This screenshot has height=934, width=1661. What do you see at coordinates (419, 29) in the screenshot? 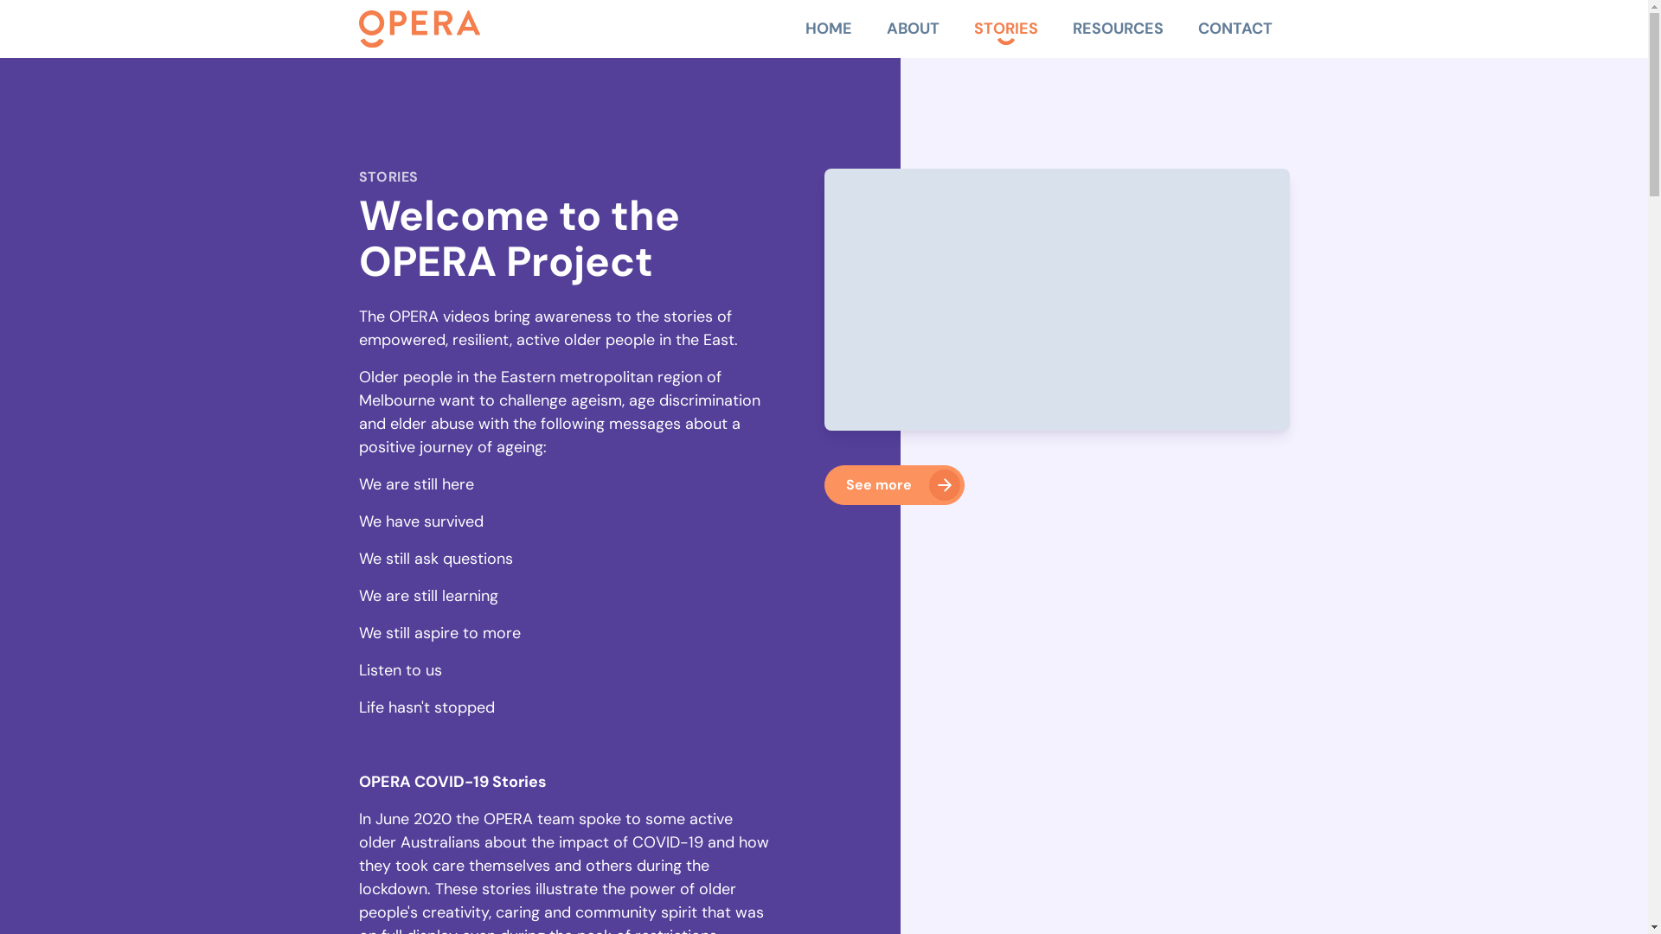
I see `OPERA` at bounding box center [419, 29].